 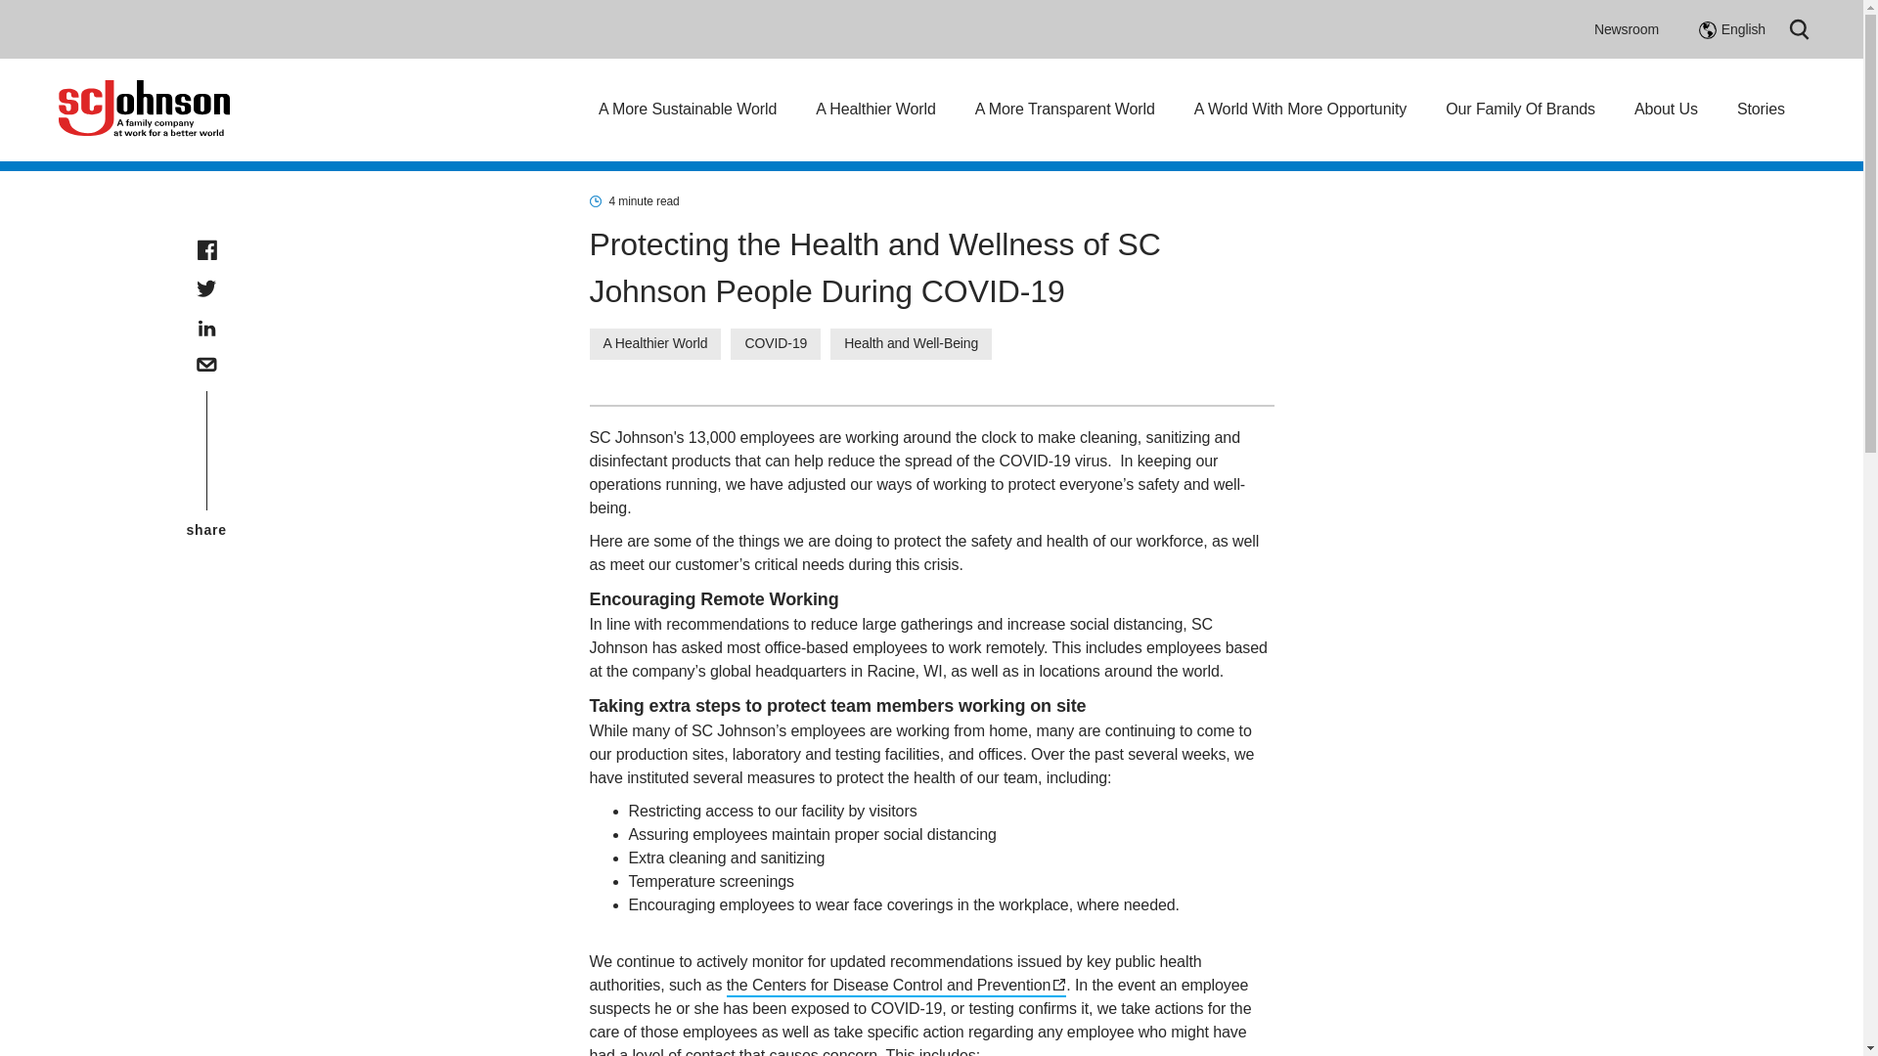 What do you see at coordinates (688, 109) in the screenshot?
I see `A More Sustainable World` at bounding box center [688, 109].